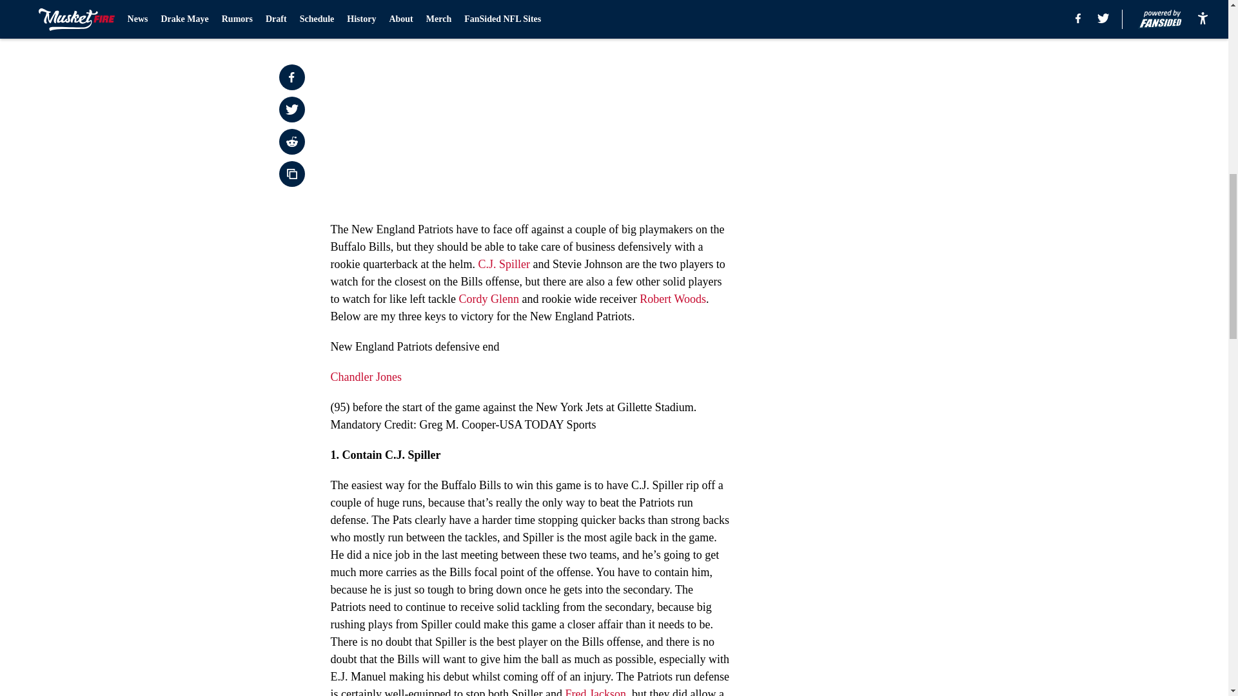  Describe the element at coordinates (366, 376) in the screenshot. I see `Chandler Jones` at that location.